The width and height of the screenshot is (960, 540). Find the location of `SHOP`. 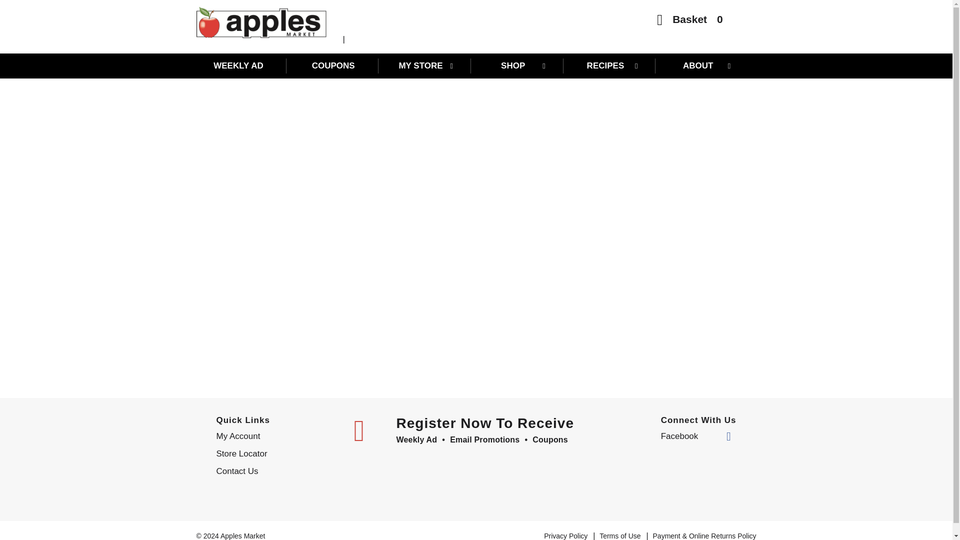

SHOP is located at coordinates (518, 65).